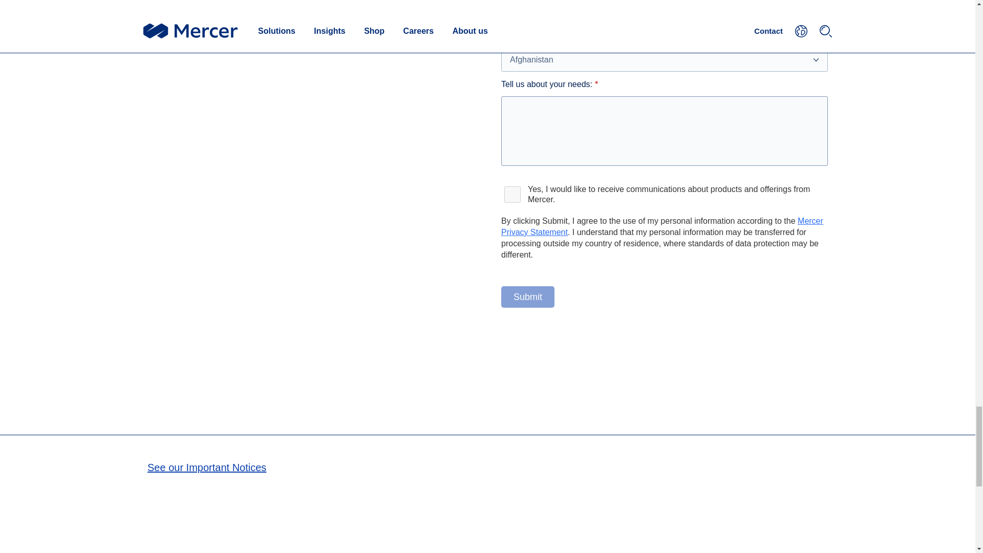  What do you see at coordinates (663, 226) in the screenshot?
I see `Mercer Privacy Statement` at bounding box center [663, 226].